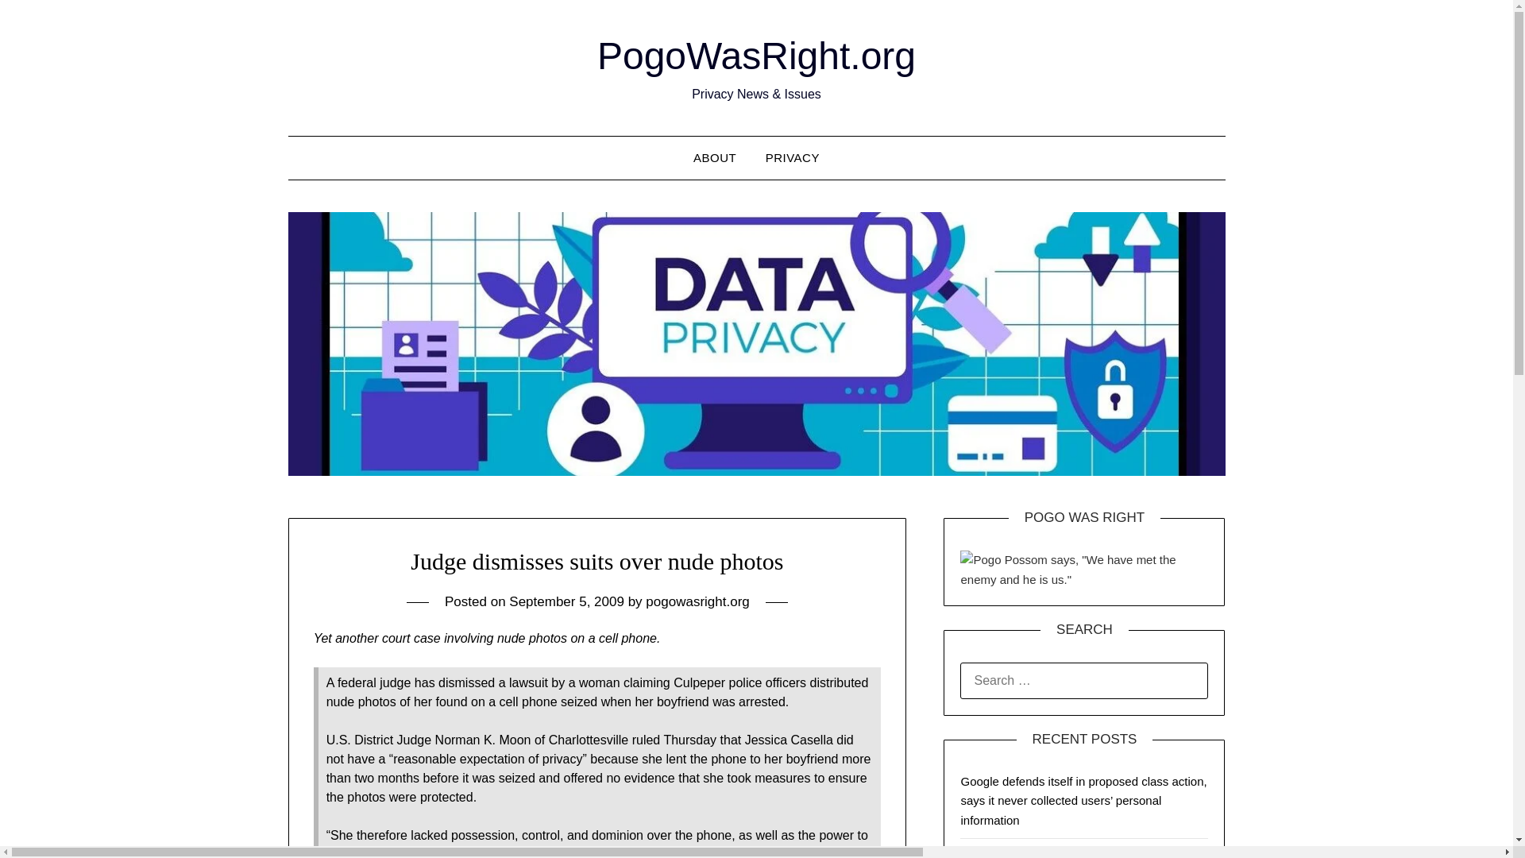  I want to click on Search, so click(40, 23).